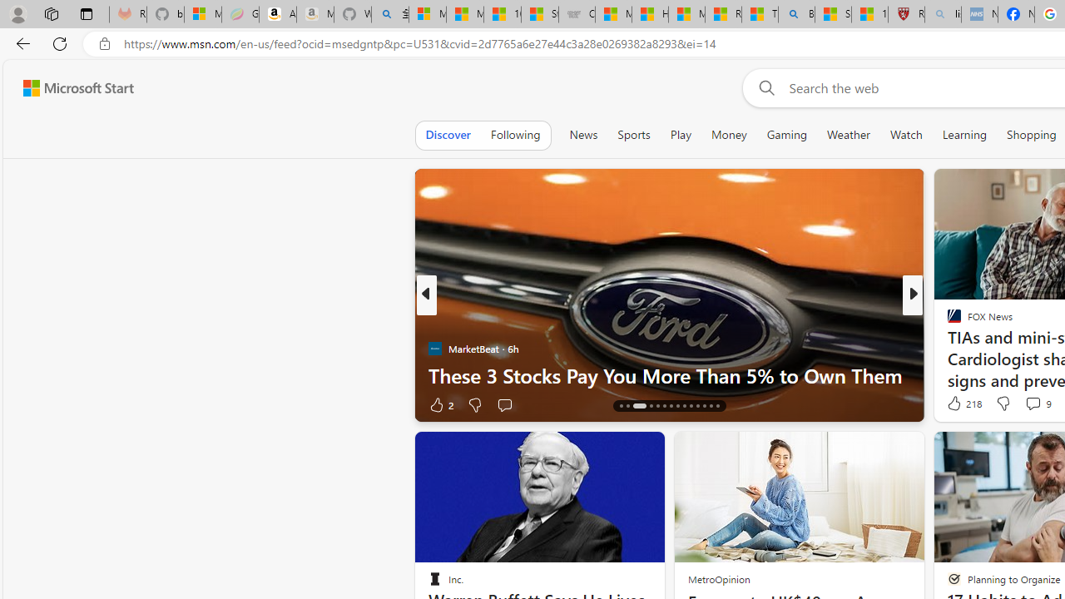 The image size is (1065, 599). I want to click on 604 Like, so click(958, 404).